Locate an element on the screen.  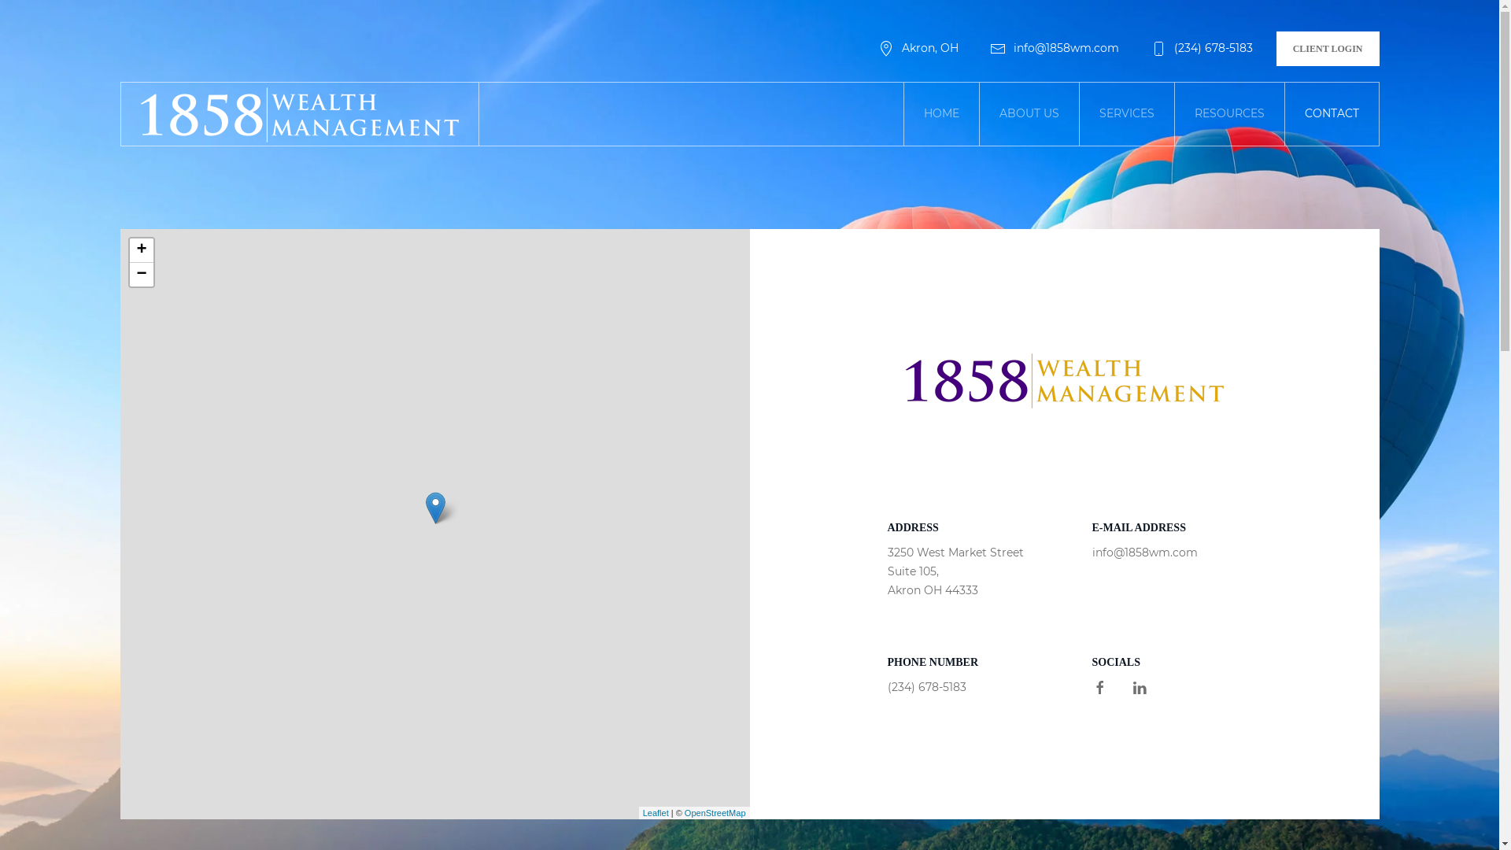
HOME is located at coordinates (941, 114).